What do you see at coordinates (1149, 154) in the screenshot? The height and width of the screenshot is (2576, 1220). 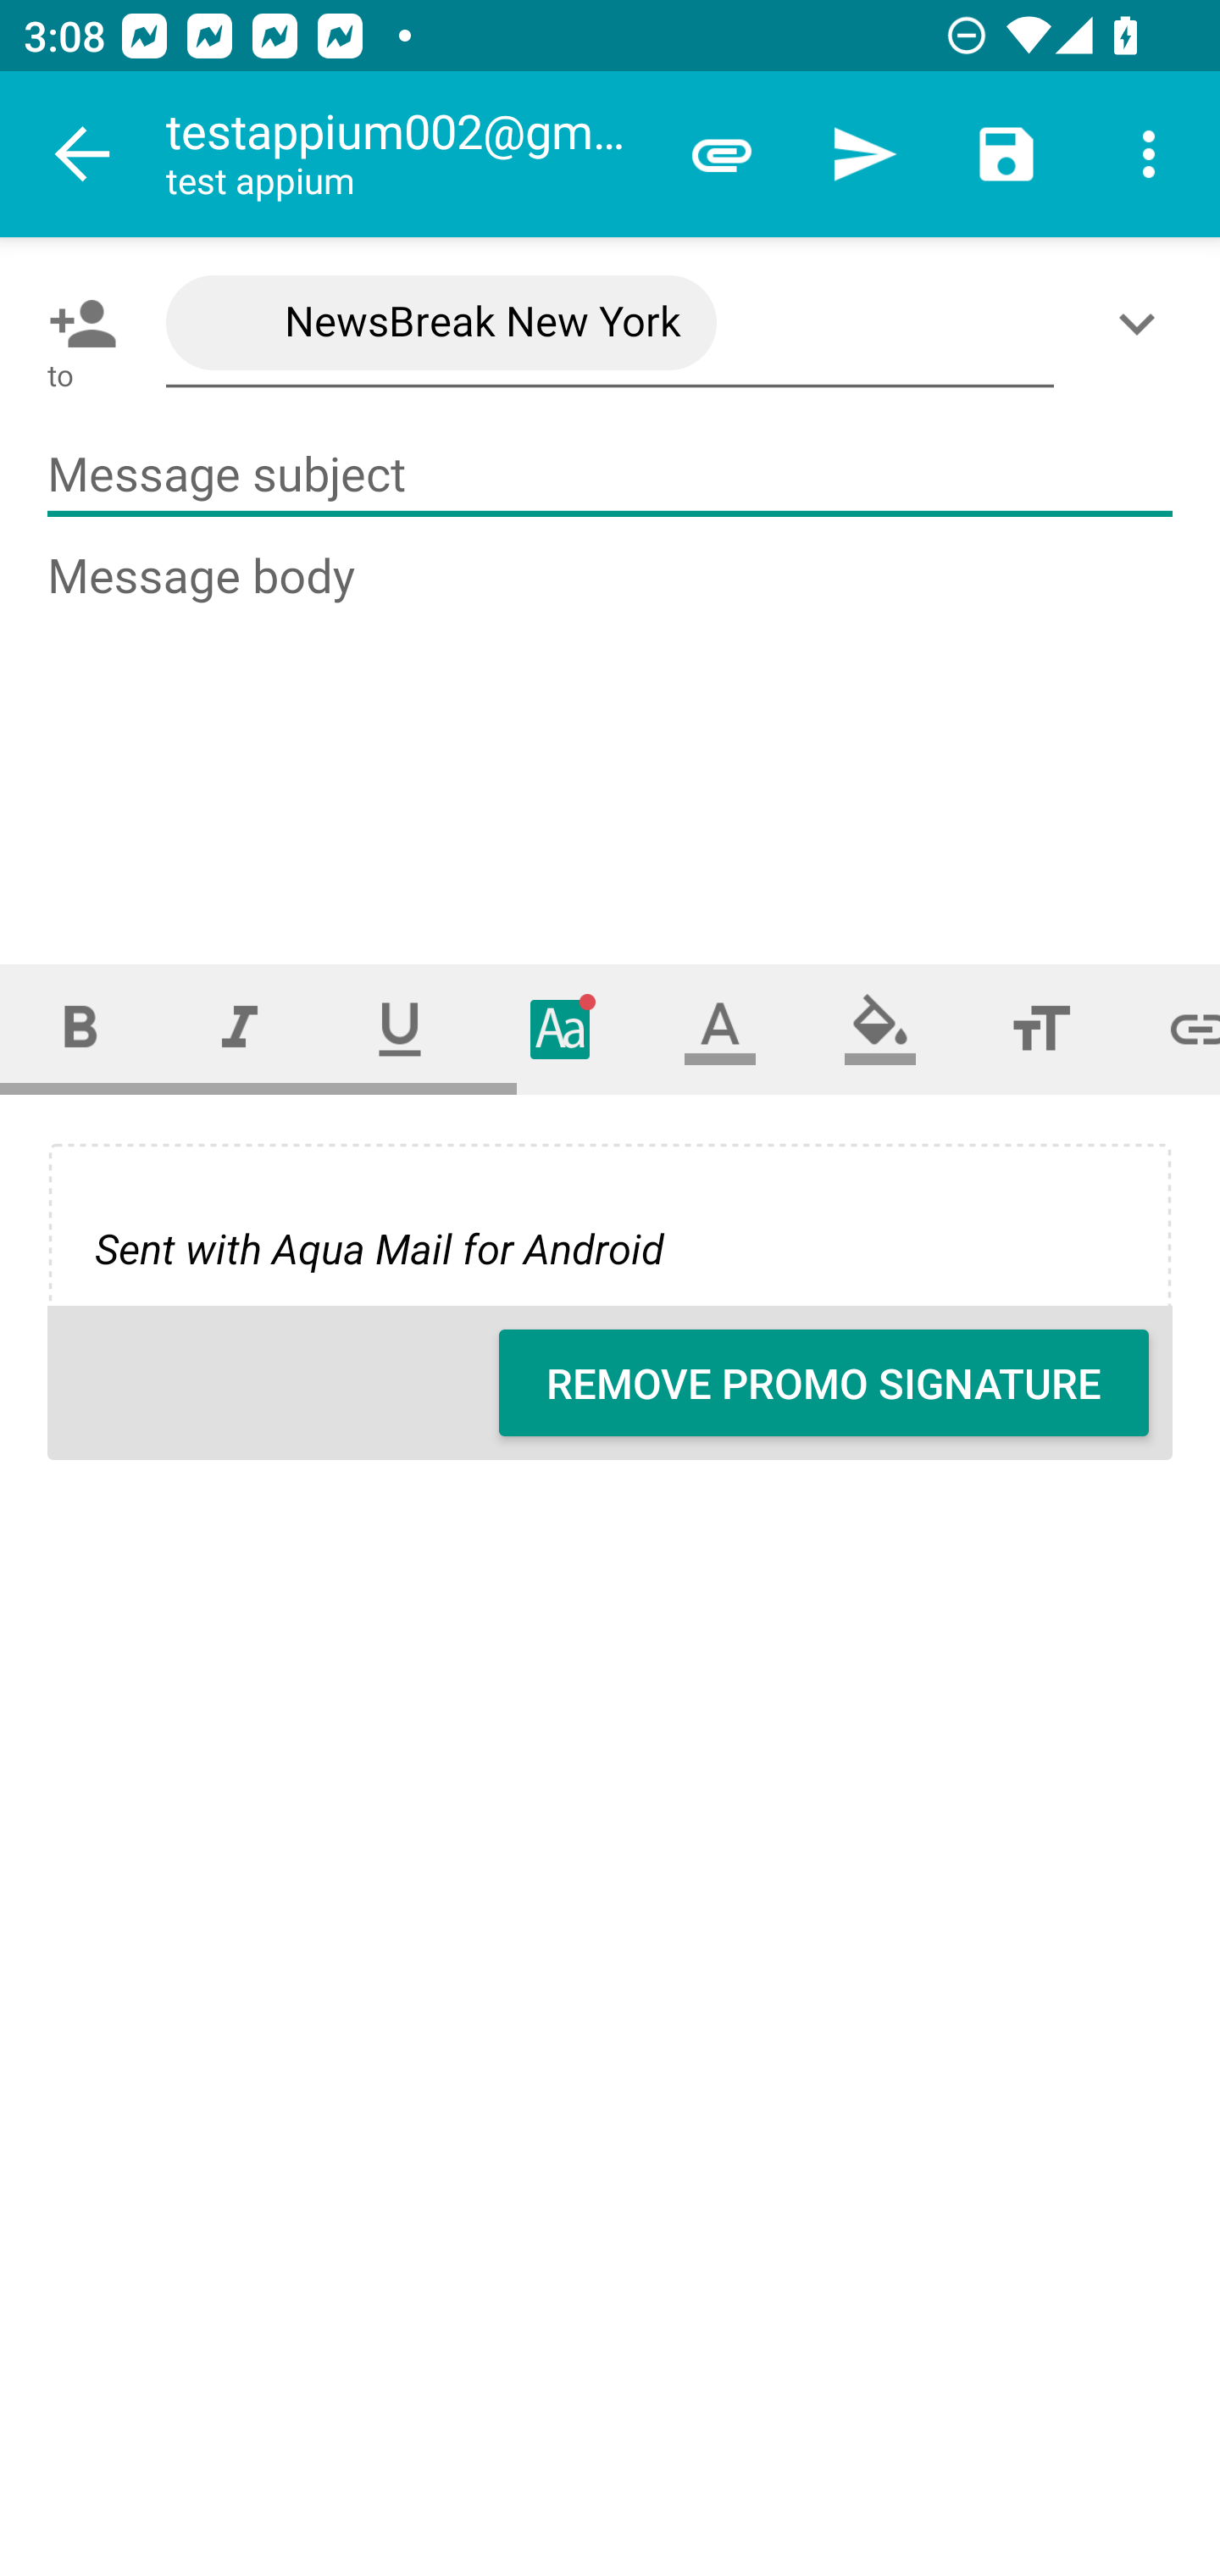 I see `More options` at bounding box center [1149, 154].